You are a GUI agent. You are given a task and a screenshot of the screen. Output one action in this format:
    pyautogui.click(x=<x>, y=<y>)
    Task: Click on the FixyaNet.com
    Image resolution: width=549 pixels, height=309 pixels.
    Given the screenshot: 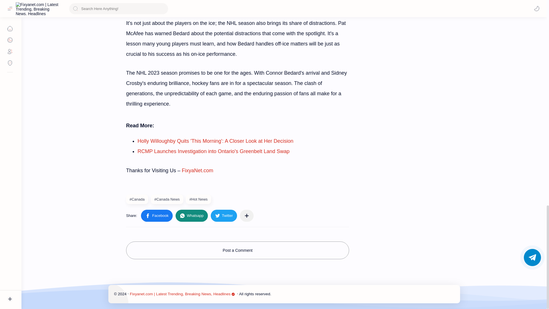 What is the action you would take?
    pyautogui.click(x=197, y=171)
    